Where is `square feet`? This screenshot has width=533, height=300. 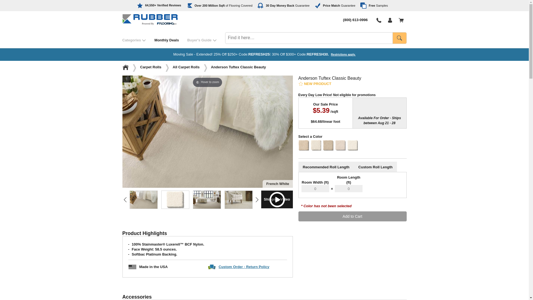
square feet is located at coordinates (222, 6).